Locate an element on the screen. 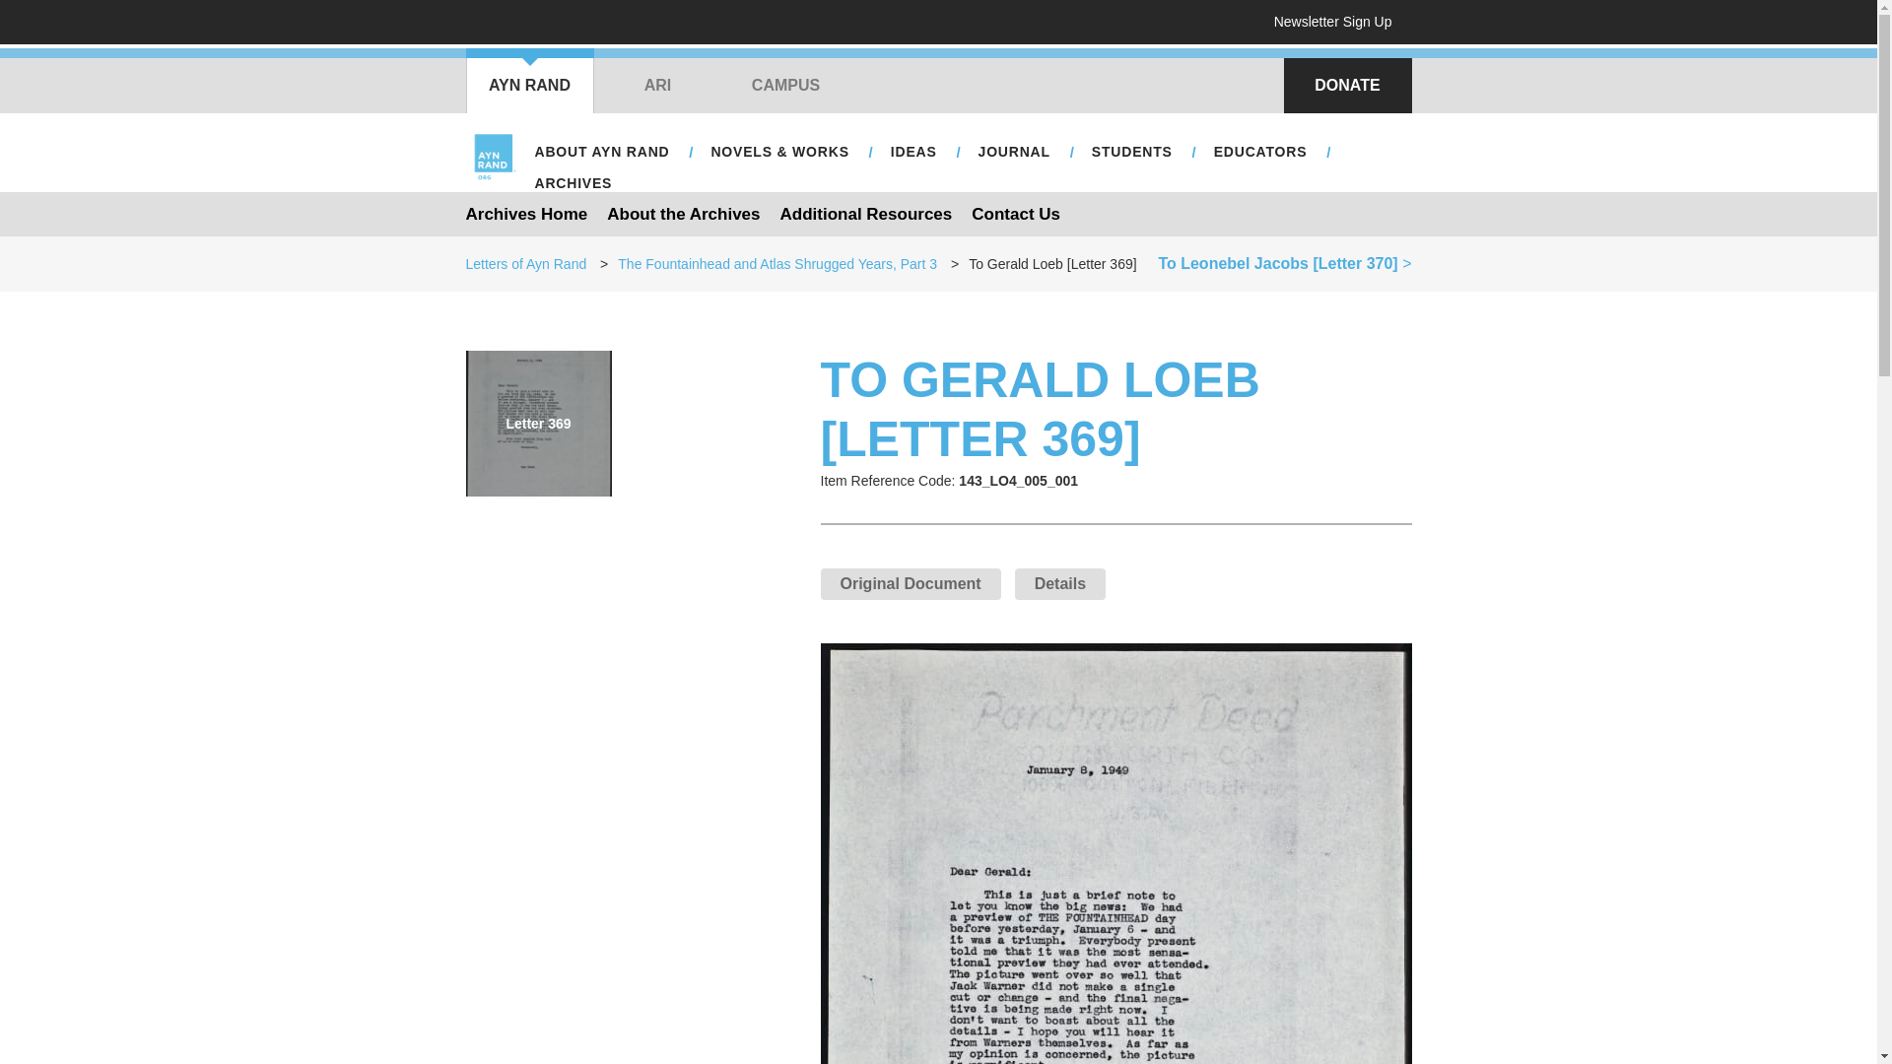 The width and height of the screenshot is (1892, 1064). Additional Resources is located at coordinates (866, 213).